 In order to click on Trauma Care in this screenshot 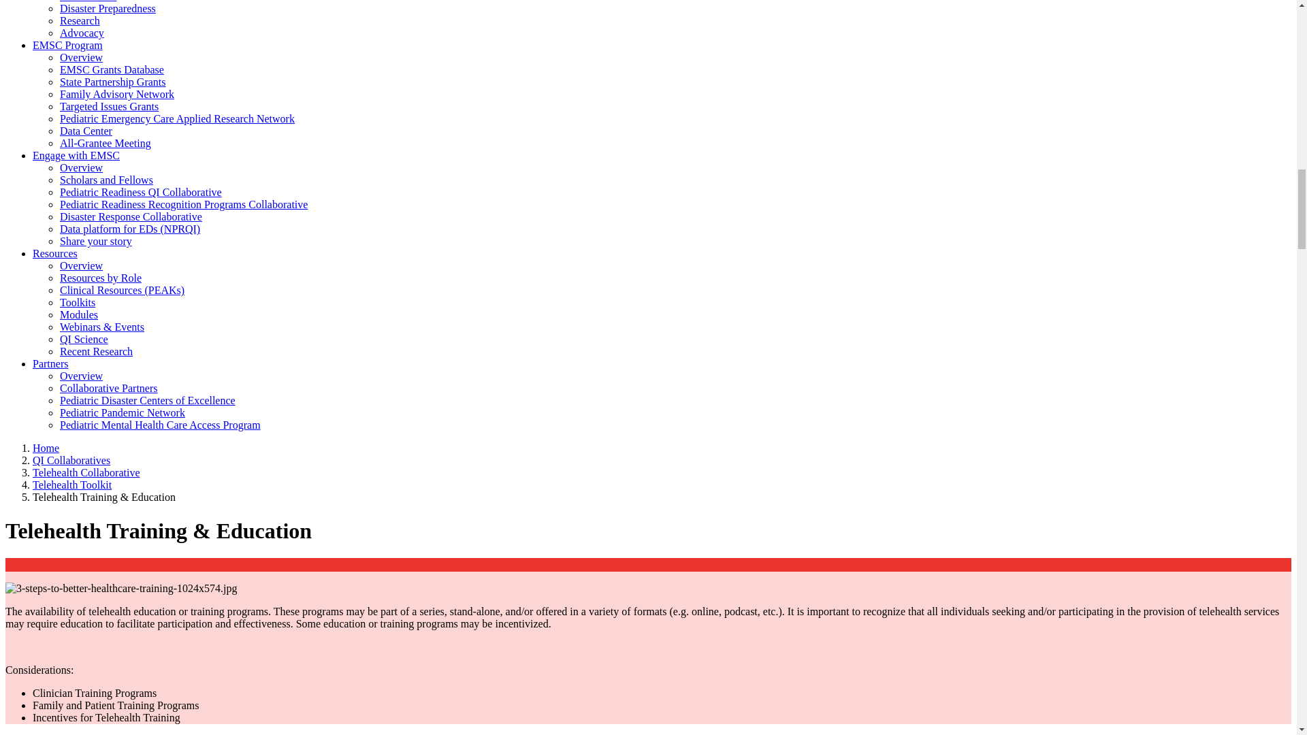, I will do `click(88, 1)`.